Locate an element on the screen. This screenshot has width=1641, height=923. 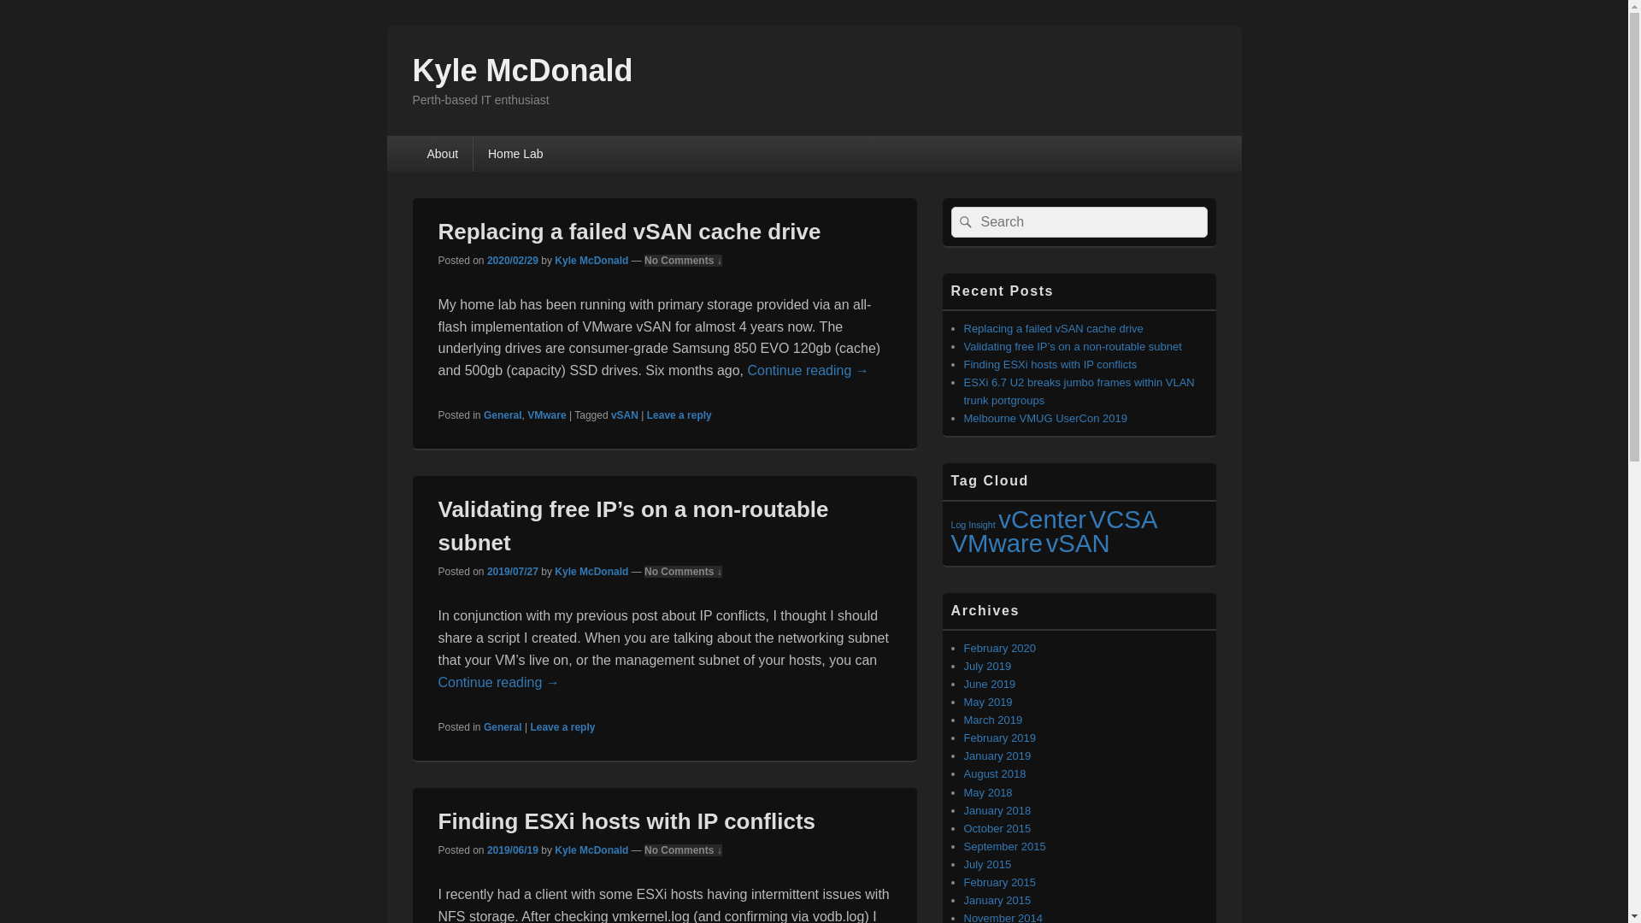
February 2015 is located at coordinates (1000, 882).